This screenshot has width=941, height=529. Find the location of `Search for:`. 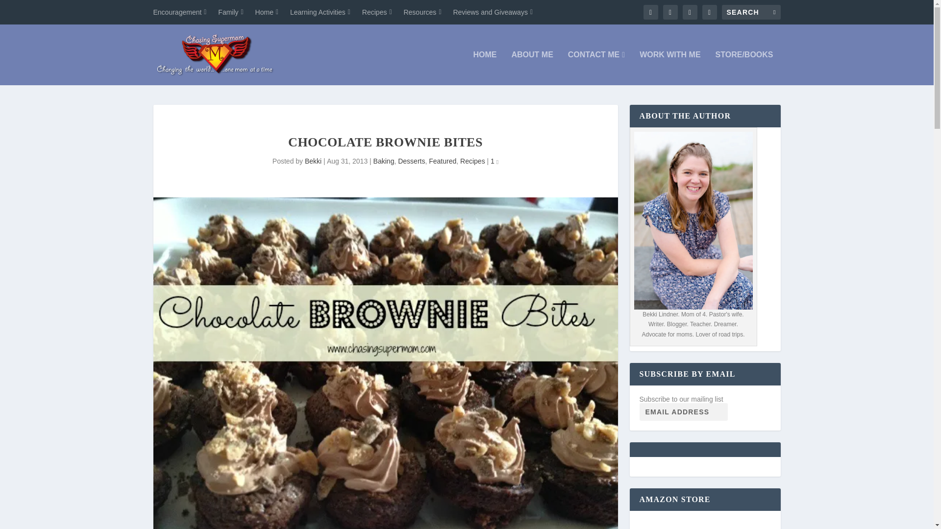

Search for: is located at coordinates (751, 12).